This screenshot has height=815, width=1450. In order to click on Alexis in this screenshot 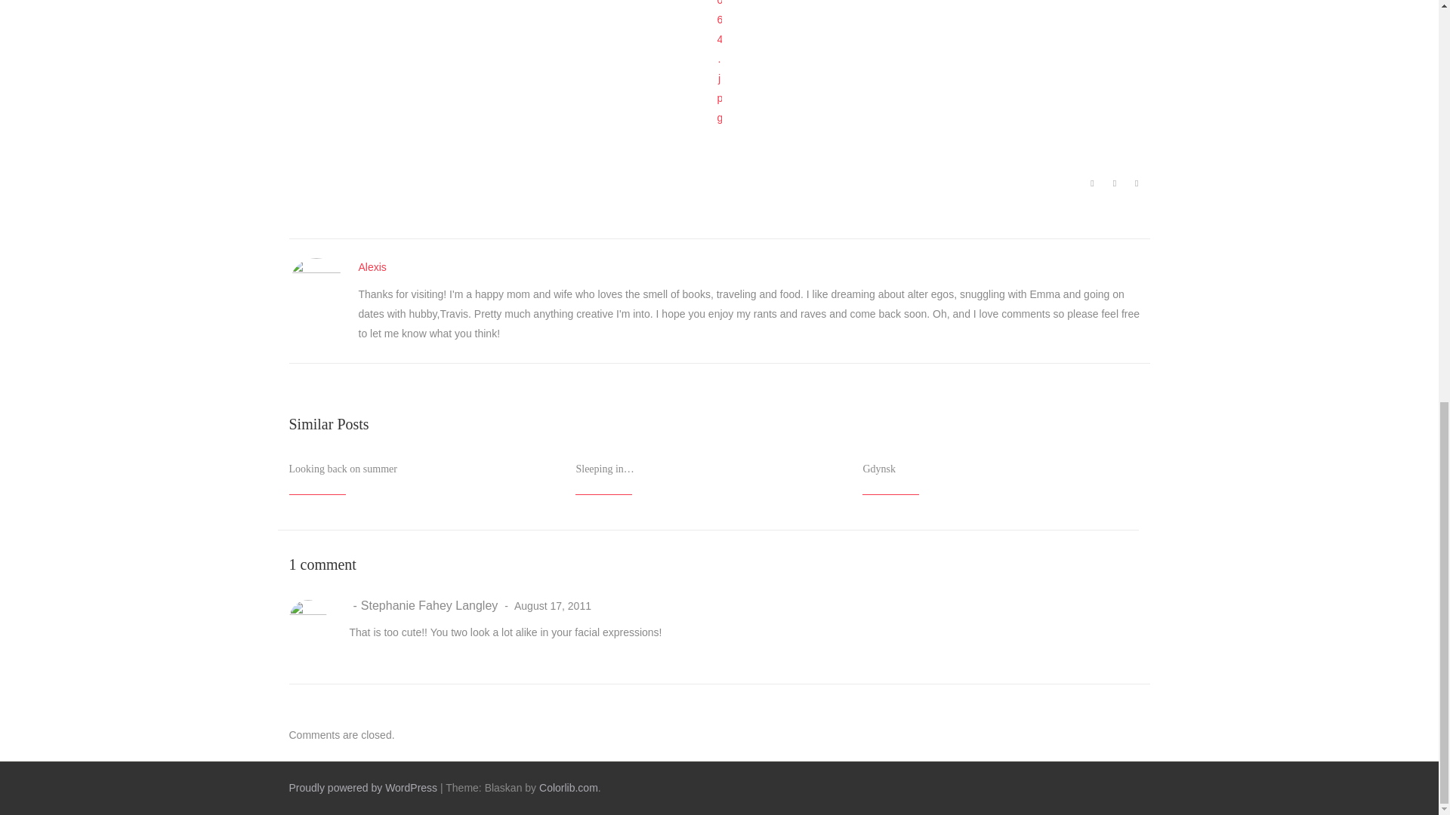, I will do `click(372, 266)`.